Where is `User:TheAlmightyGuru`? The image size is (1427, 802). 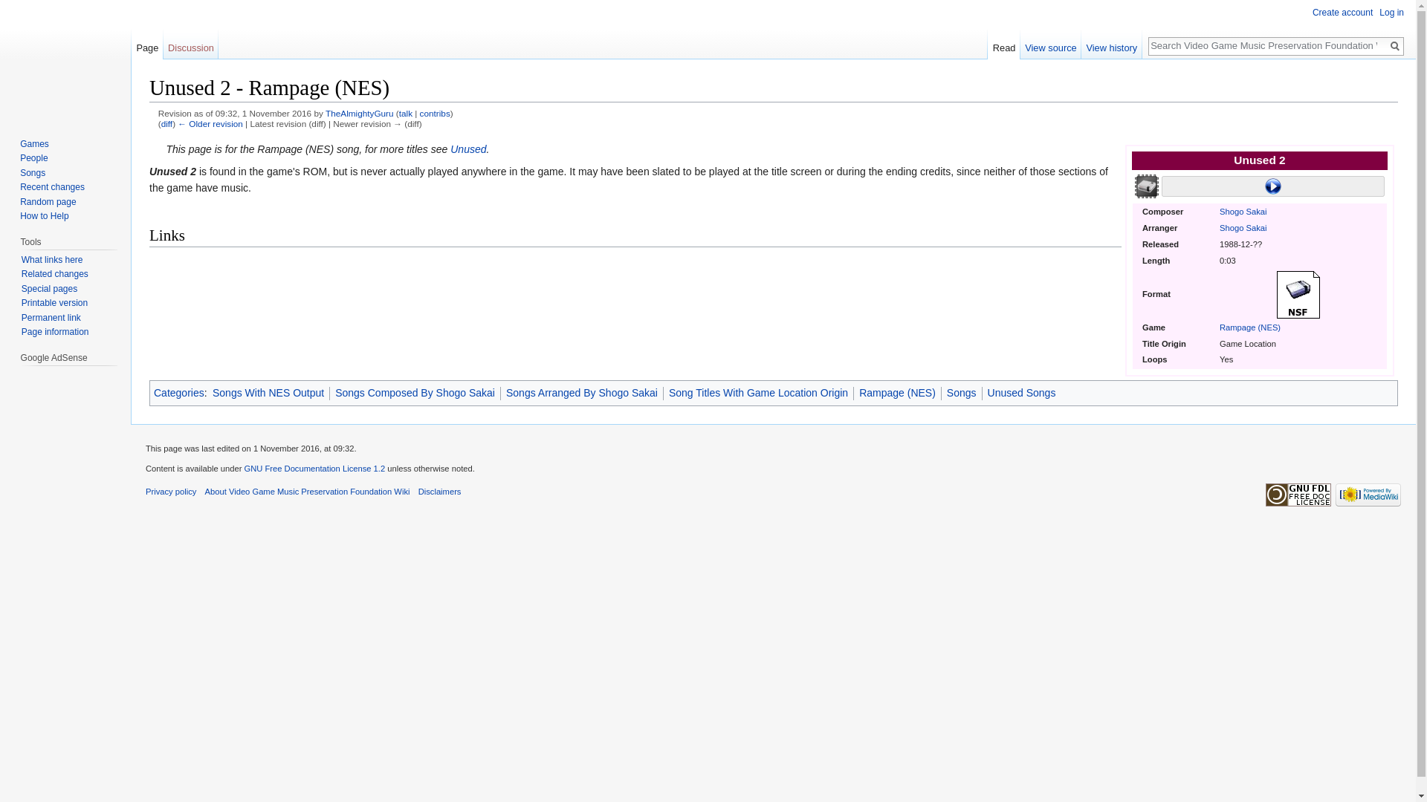 User:TheAlmightyGuru is located at coordinates (359, 113).